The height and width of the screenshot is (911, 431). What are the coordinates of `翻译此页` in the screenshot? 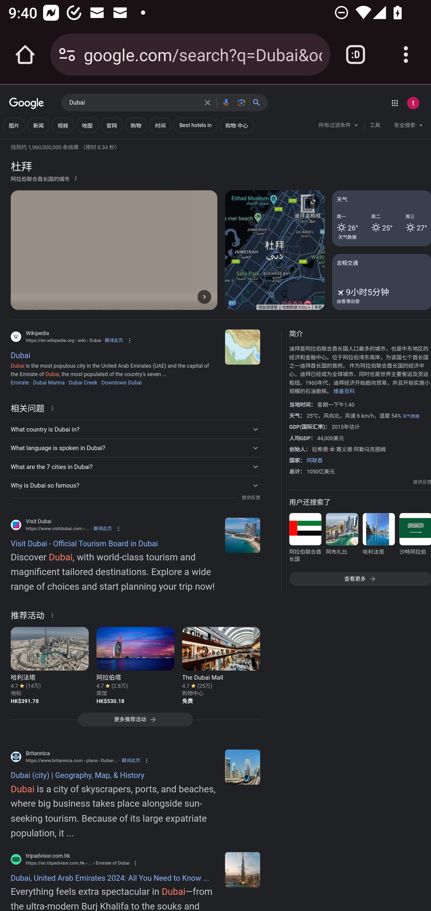 It's located at (113, 340).